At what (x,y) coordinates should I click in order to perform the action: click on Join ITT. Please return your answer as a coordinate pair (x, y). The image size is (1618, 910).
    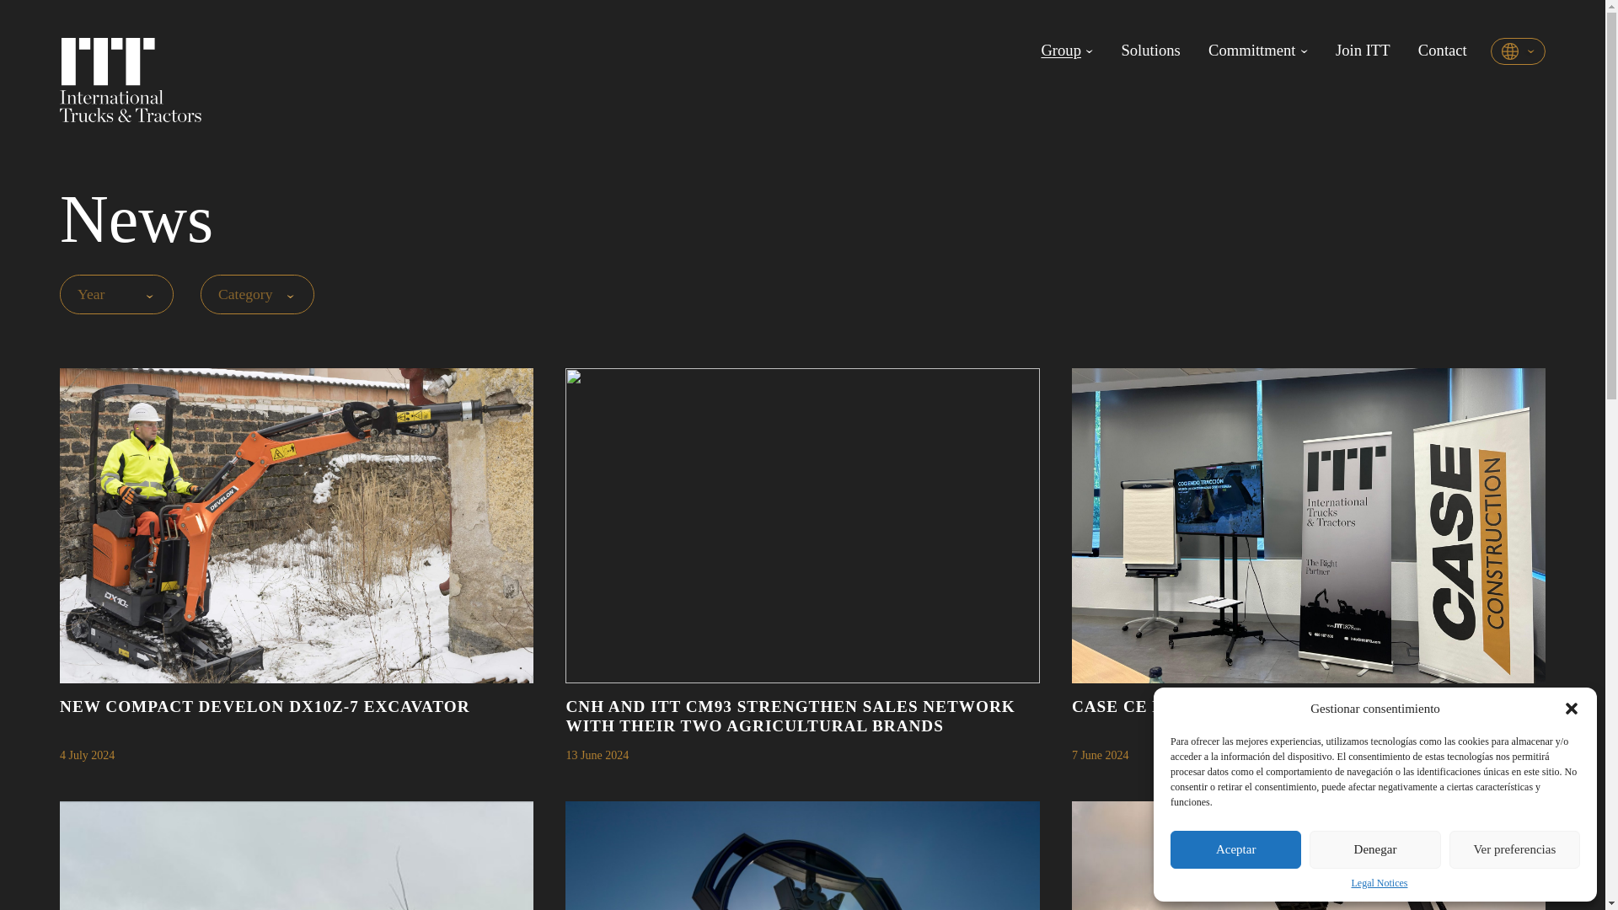
    Looking at the image, I should click on (1308, 856).